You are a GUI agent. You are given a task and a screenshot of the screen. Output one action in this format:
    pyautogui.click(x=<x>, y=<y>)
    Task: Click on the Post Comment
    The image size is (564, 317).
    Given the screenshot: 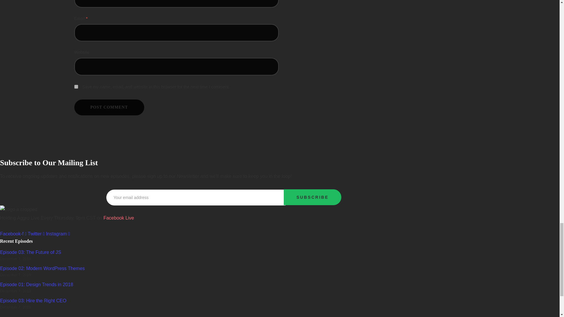 What is the action you would take?
    pyautogui.click(x=109, y=107)
    